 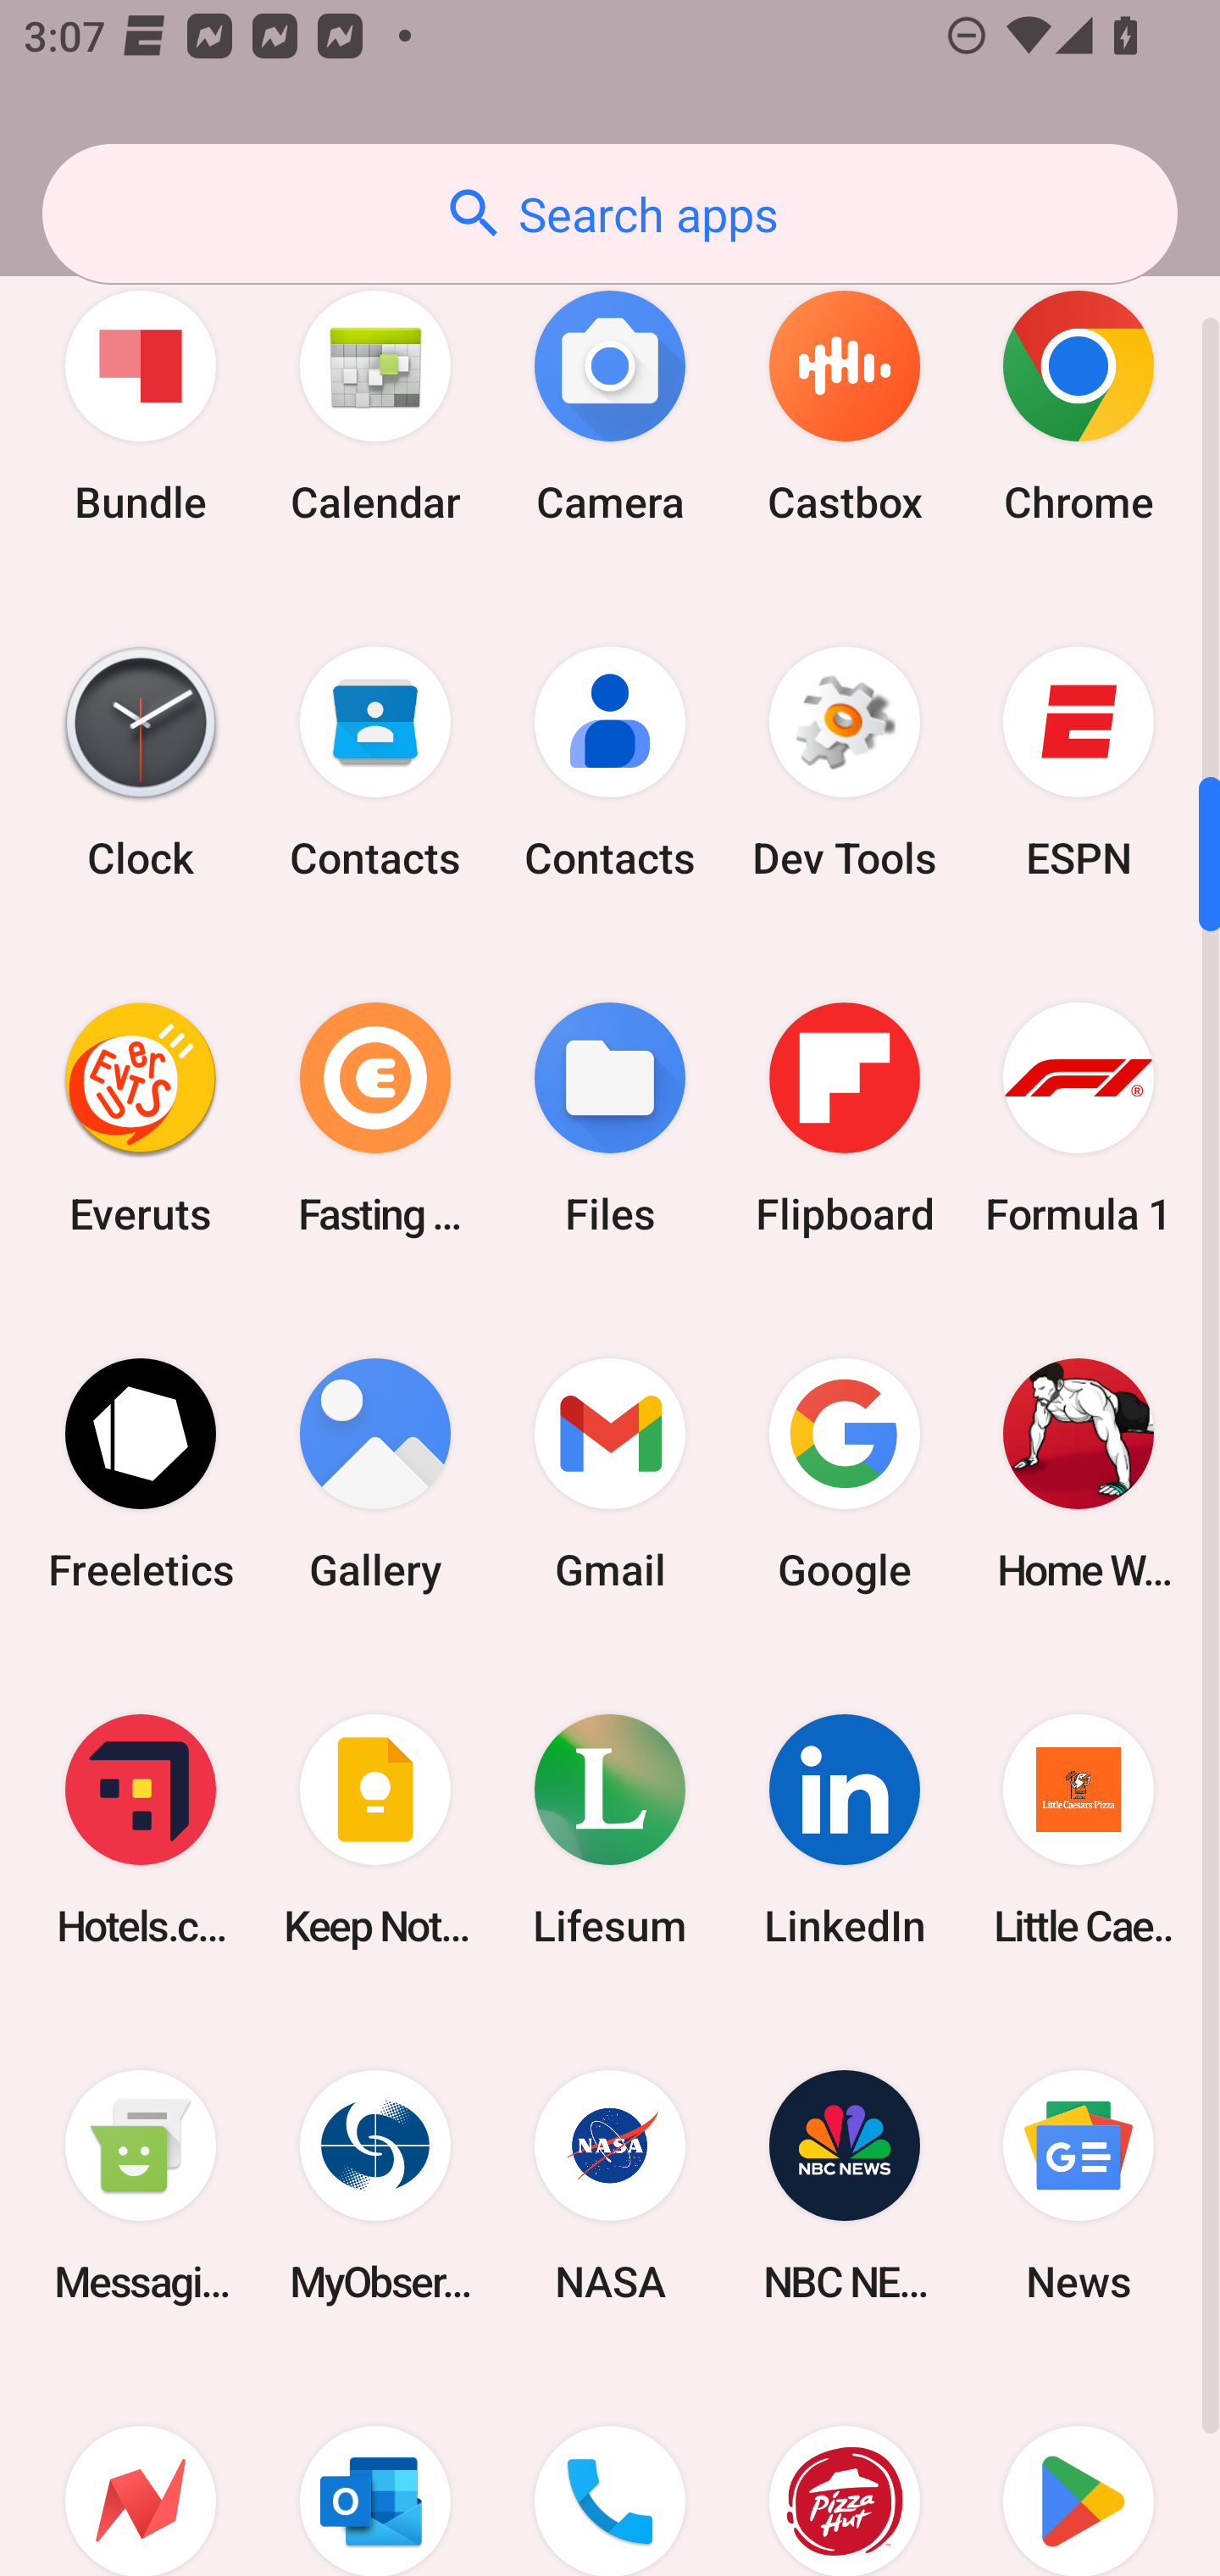 What do you see at coordinates (1079, 2186) in the screenshot?
I see `News` at bounding box center [1079, 2186].